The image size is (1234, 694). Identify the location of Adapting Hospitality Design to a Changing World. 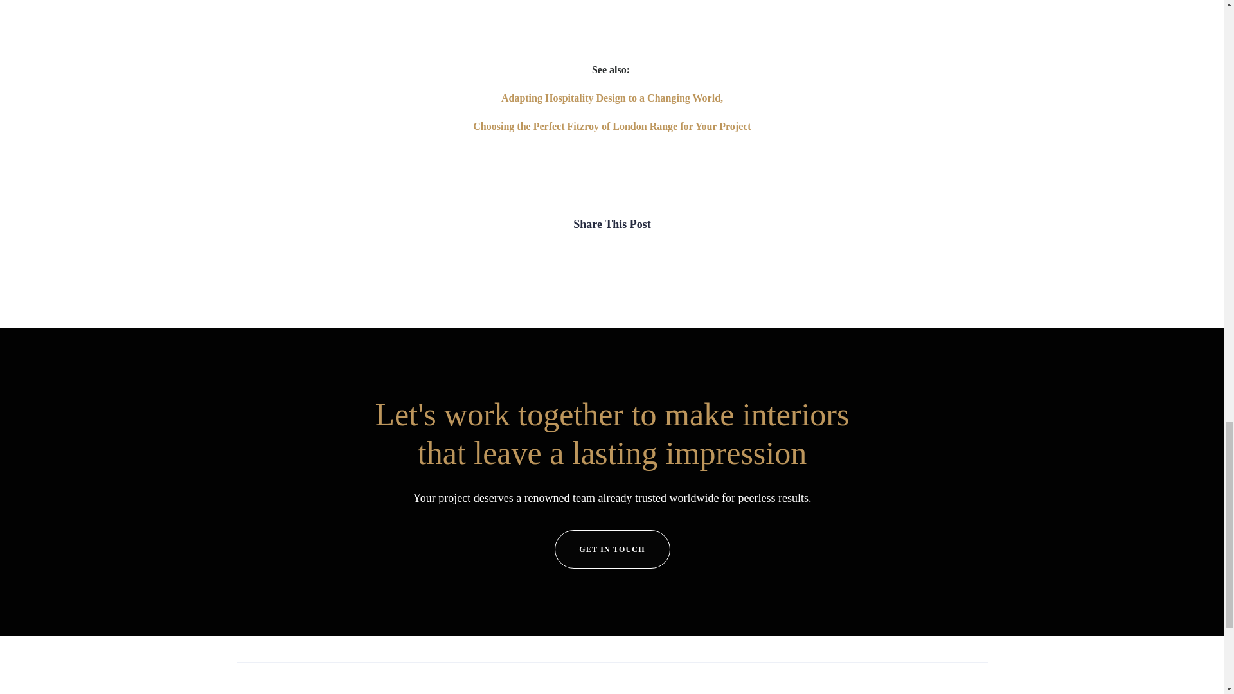
(611, 98).